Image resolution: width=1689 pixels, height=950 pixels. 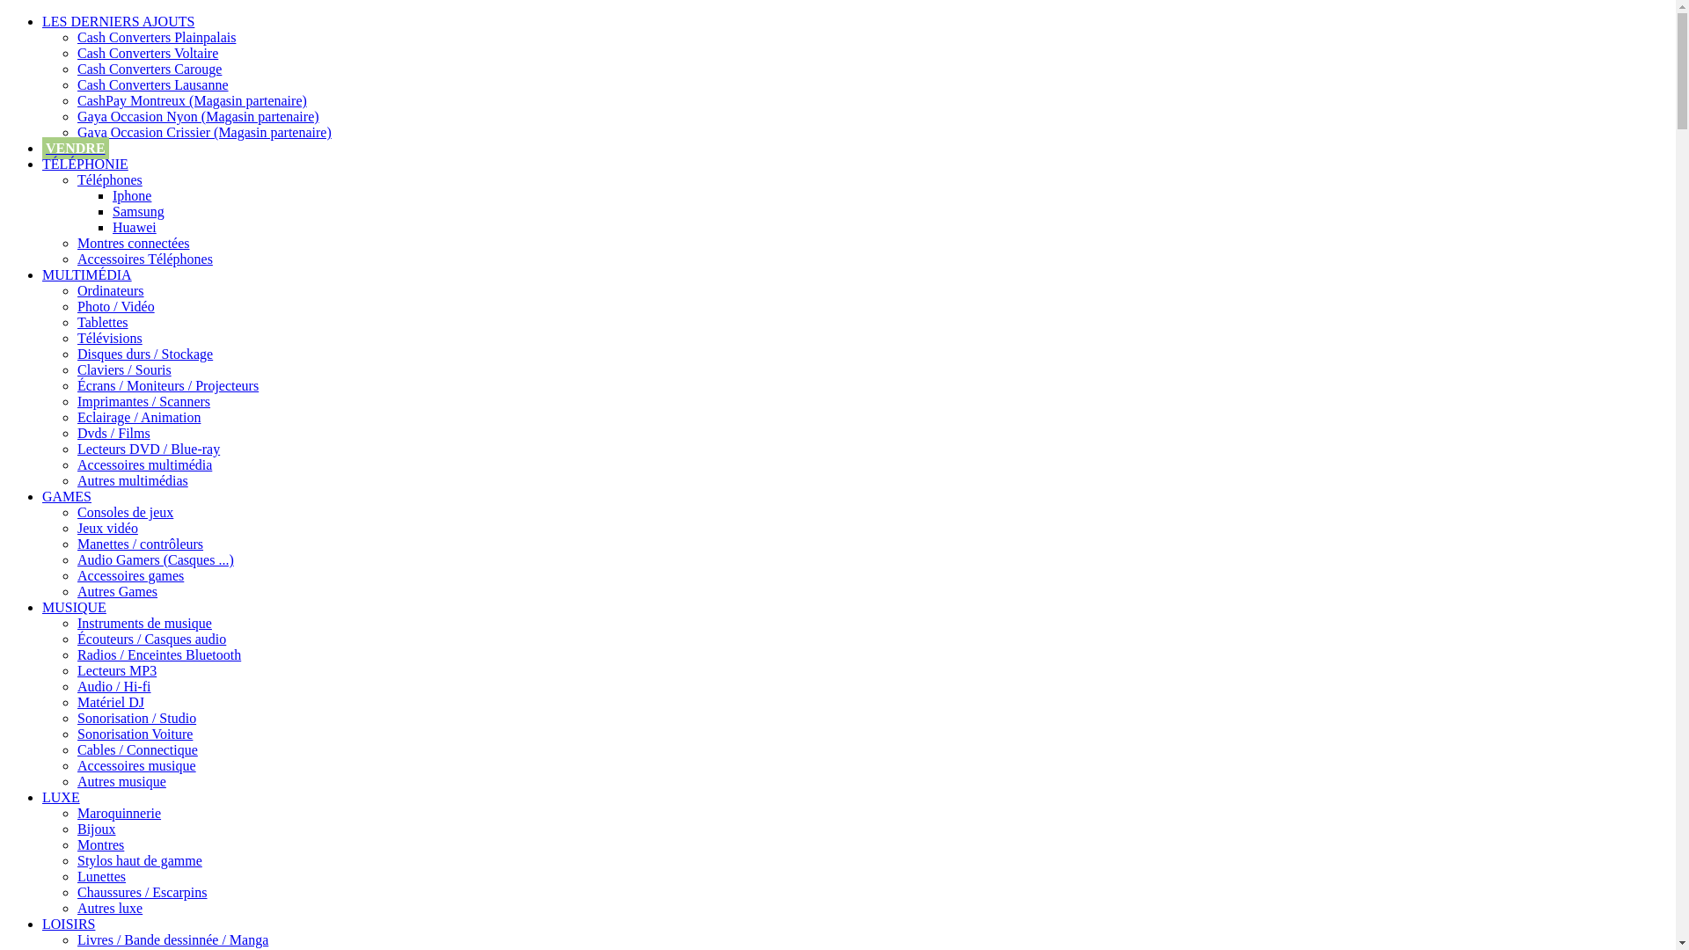 What do you see at coordinates (137, 765) in the screenshot?
I see `Accessoires musique` at bounding box center [137, 765].